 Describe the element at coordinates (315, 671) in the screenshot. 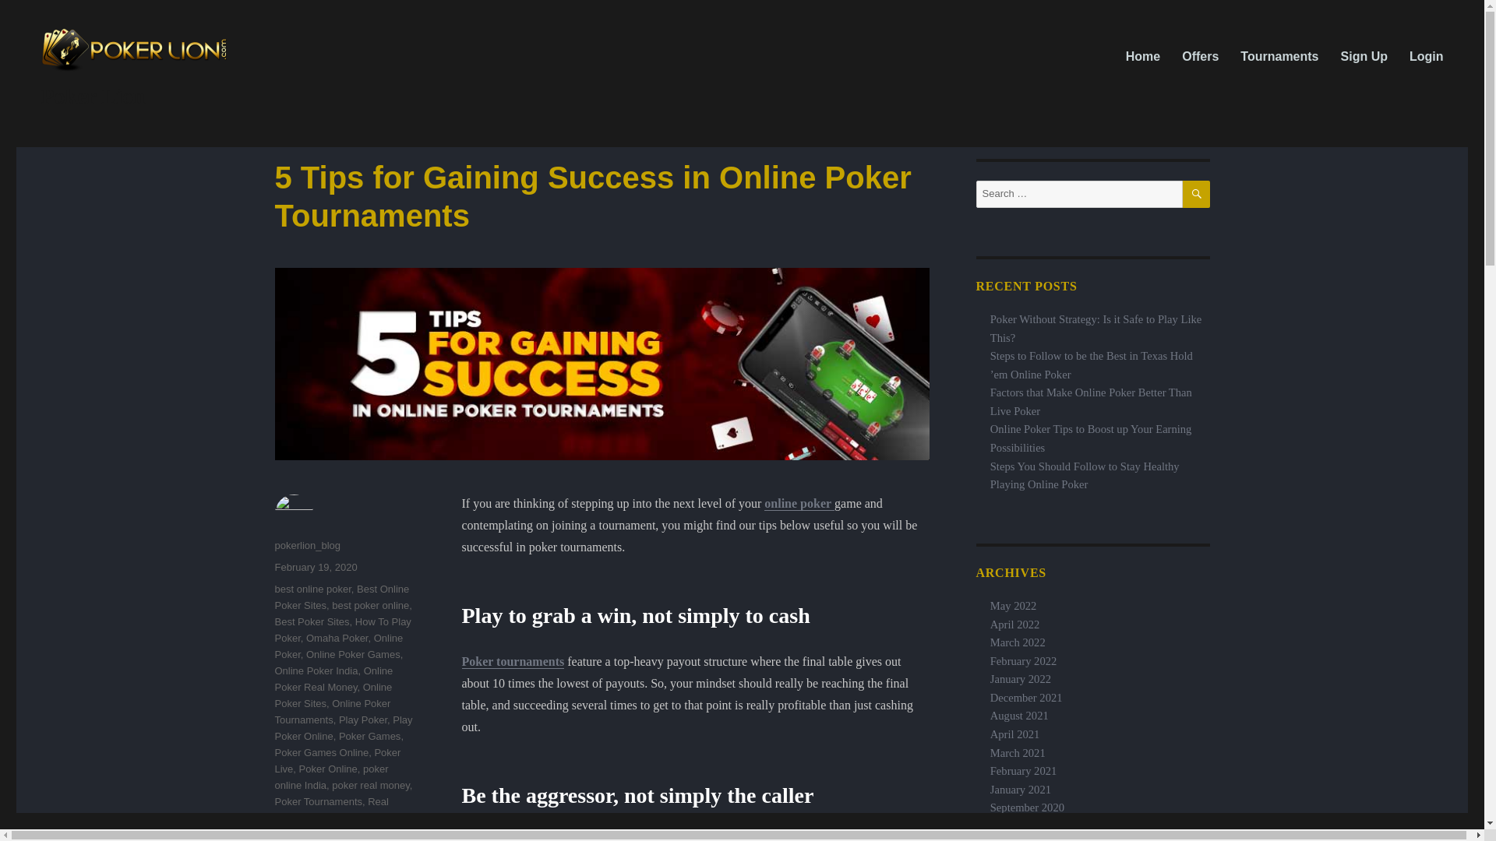

I see `Online Poker India` at that location.